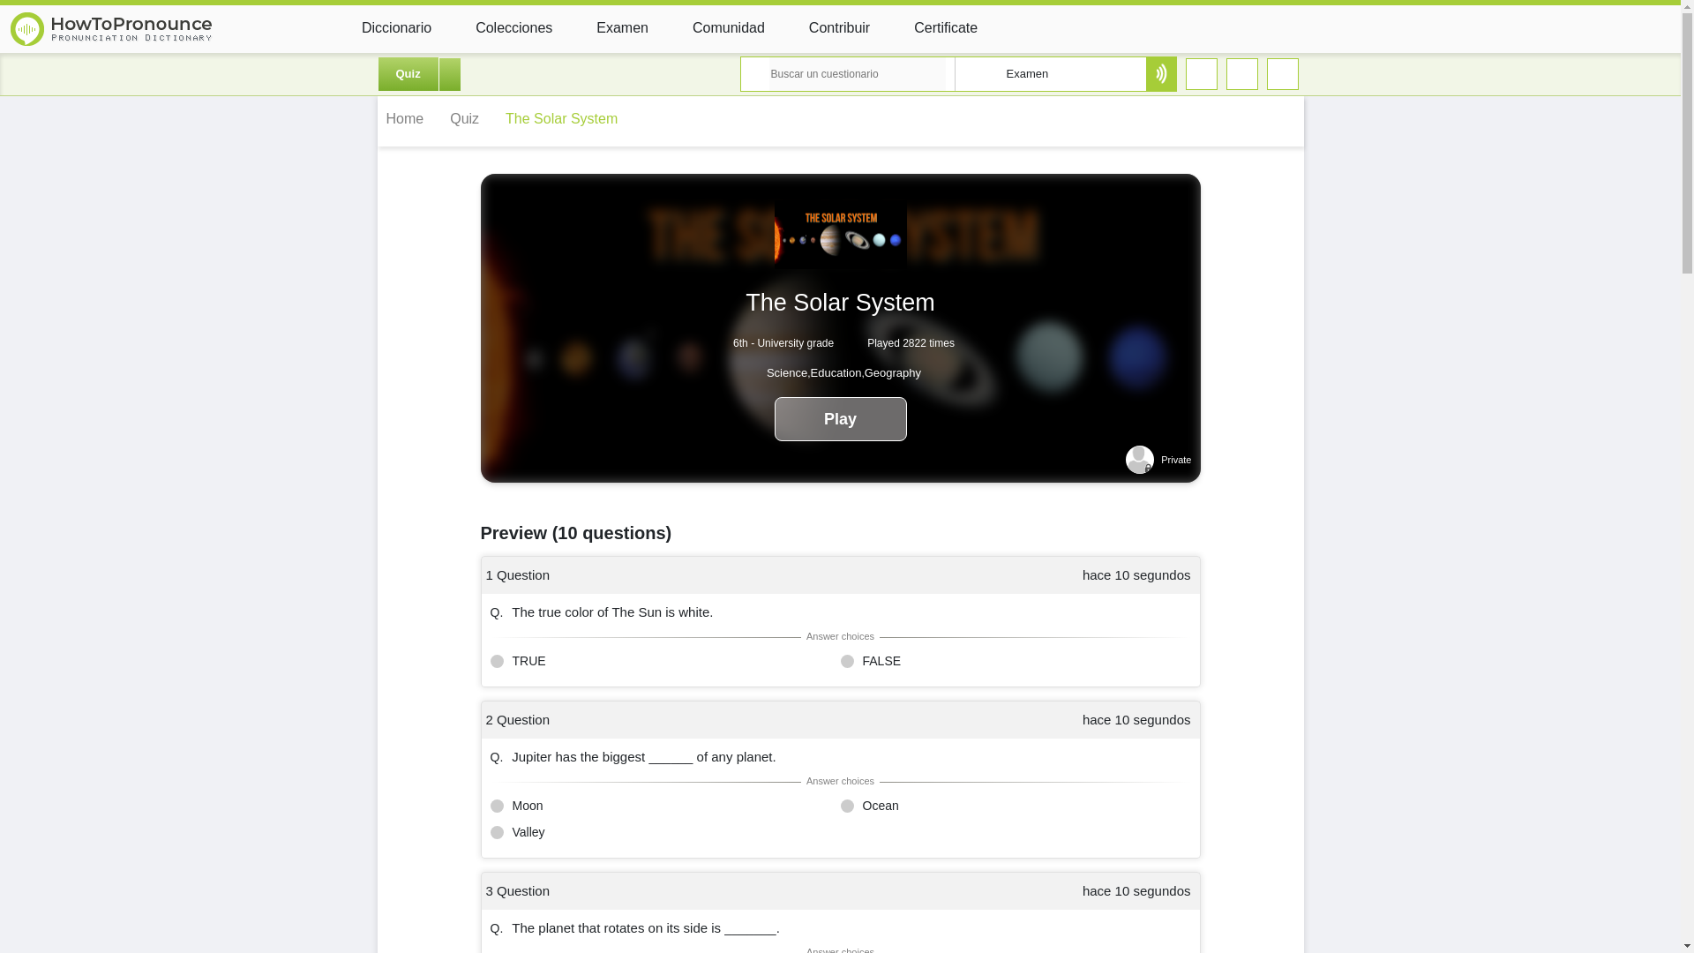 This screenshot has width=1694, height=953. Describe the element at coordinates (715, 26) in the screenshot. I see `Comunidad` at that location.